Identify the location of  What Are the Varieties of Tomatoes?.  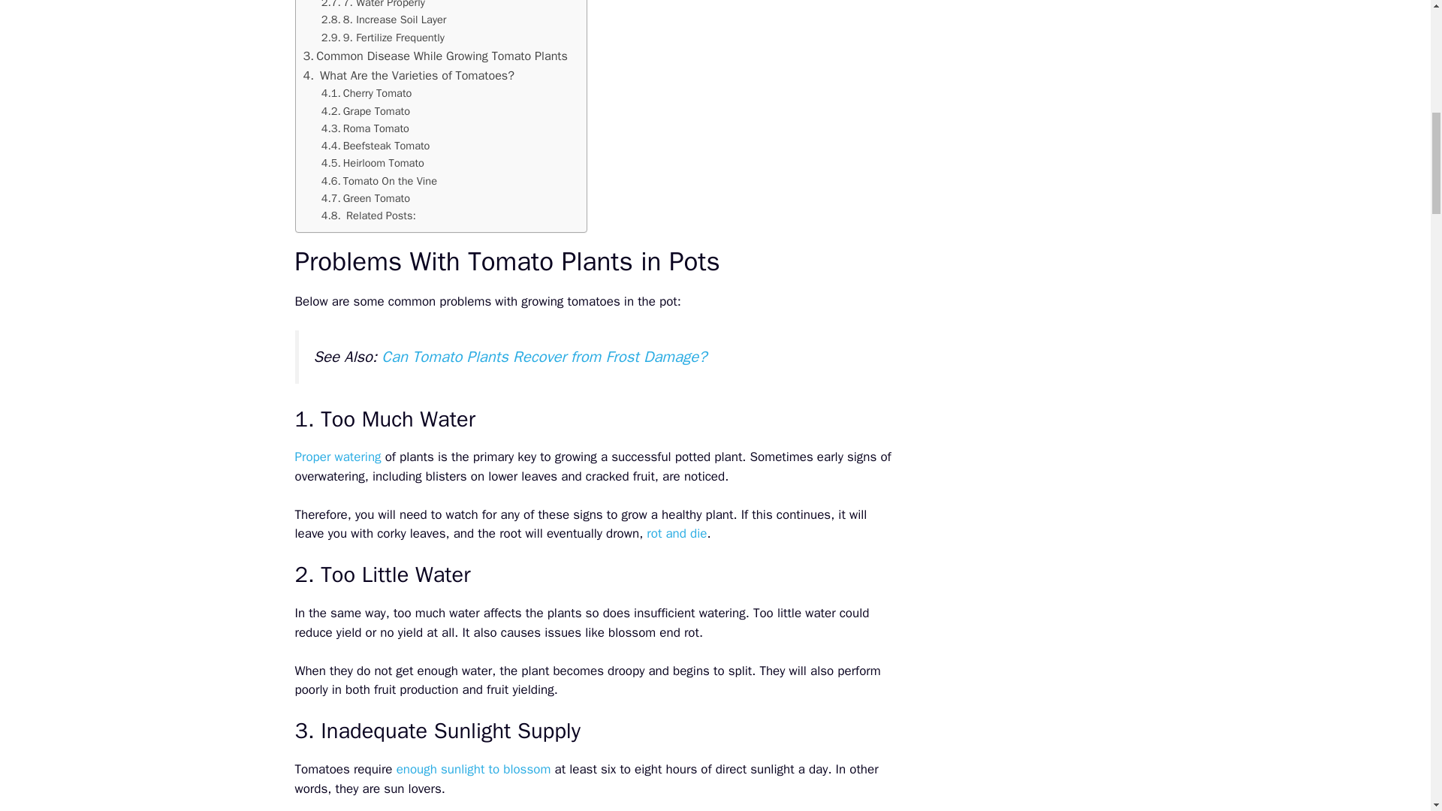
(409, 75).